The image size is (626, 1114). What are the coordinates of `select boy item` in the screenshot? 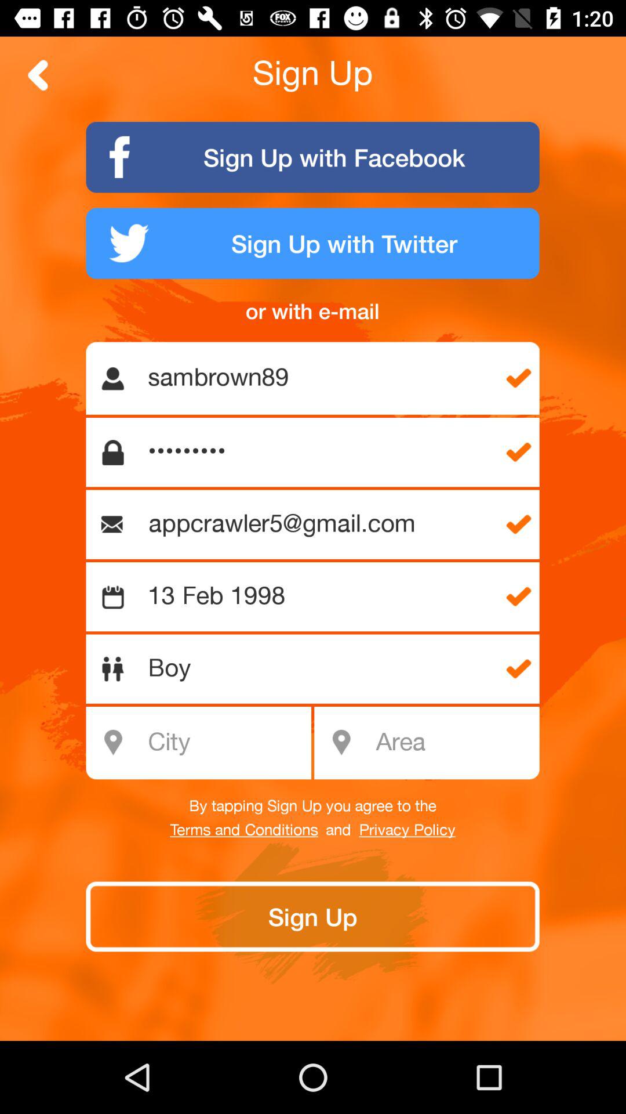 It's located at (319, 668).